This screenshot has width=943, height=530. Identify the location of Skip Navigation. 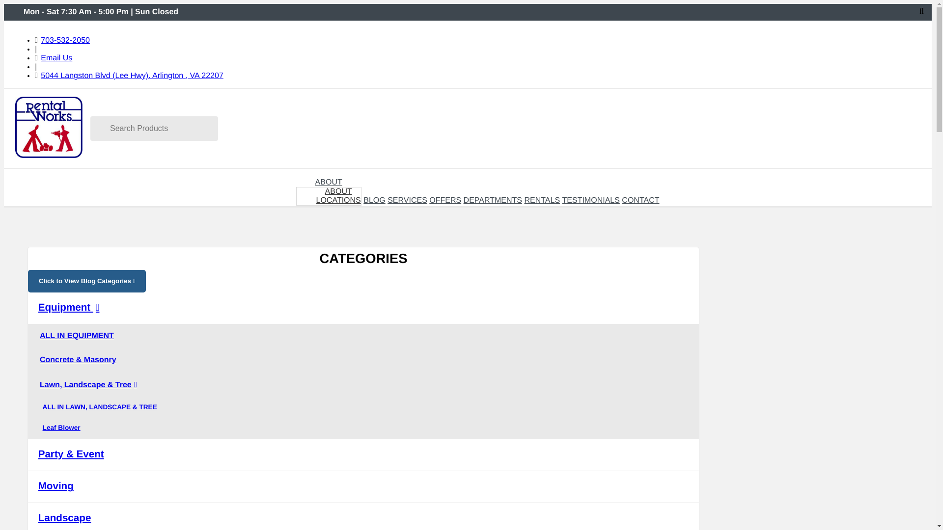
(363, 336).